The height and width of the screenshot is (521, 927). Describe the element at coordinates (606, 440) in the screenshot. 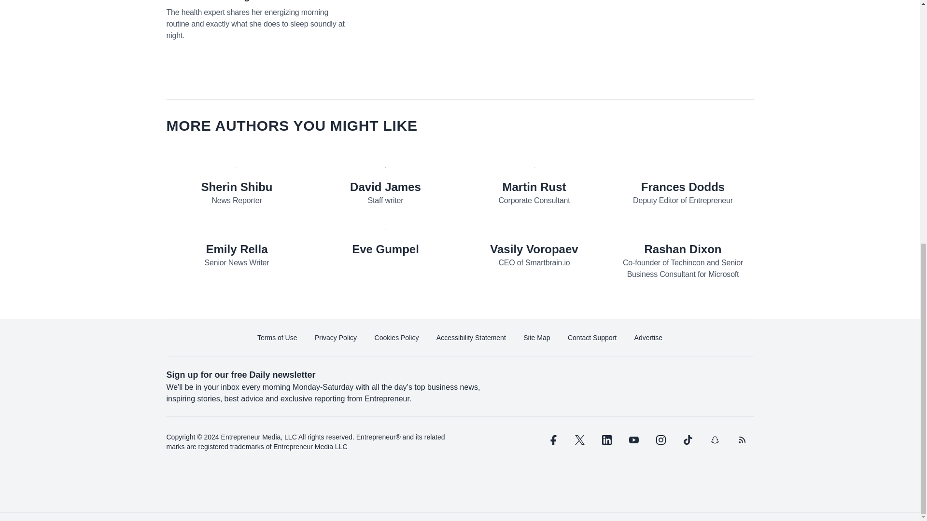

I see `linkedin` at that location.